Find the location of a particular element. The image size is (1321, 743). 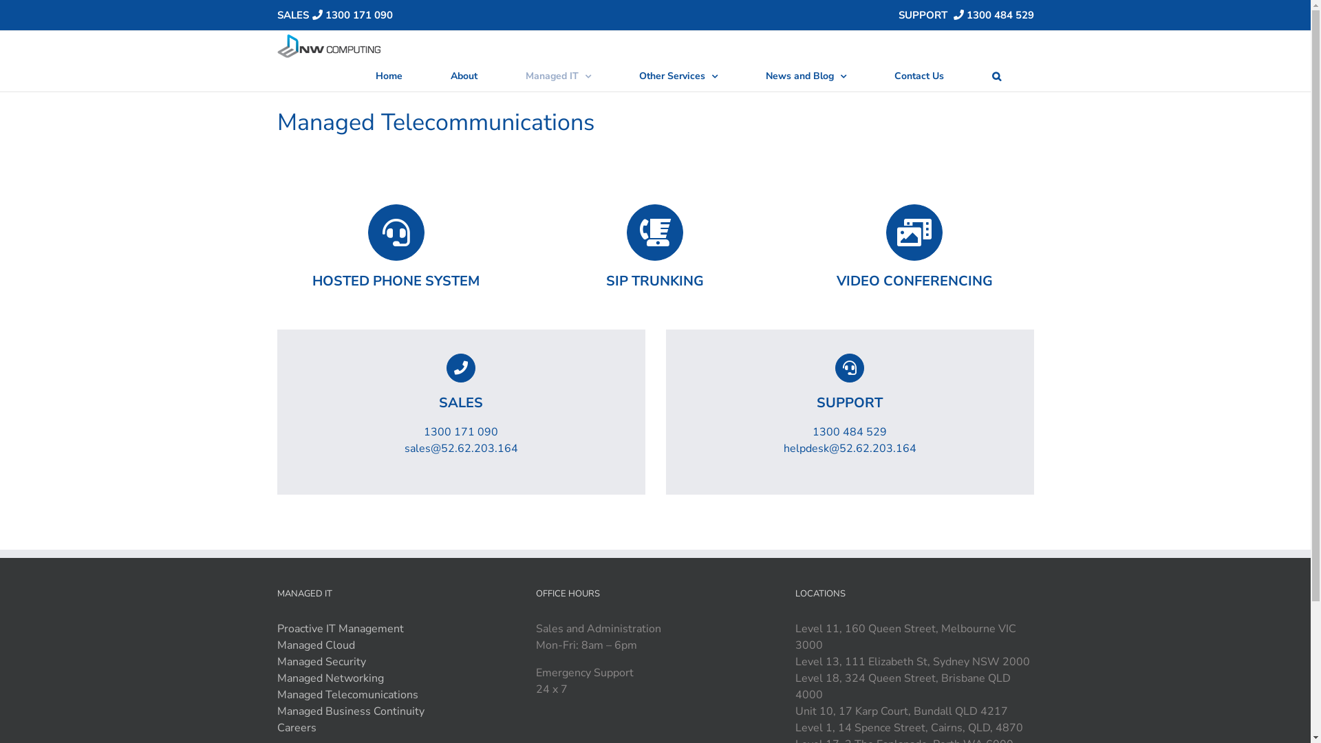

Managed Cloud is located at coordinates (315, 645).